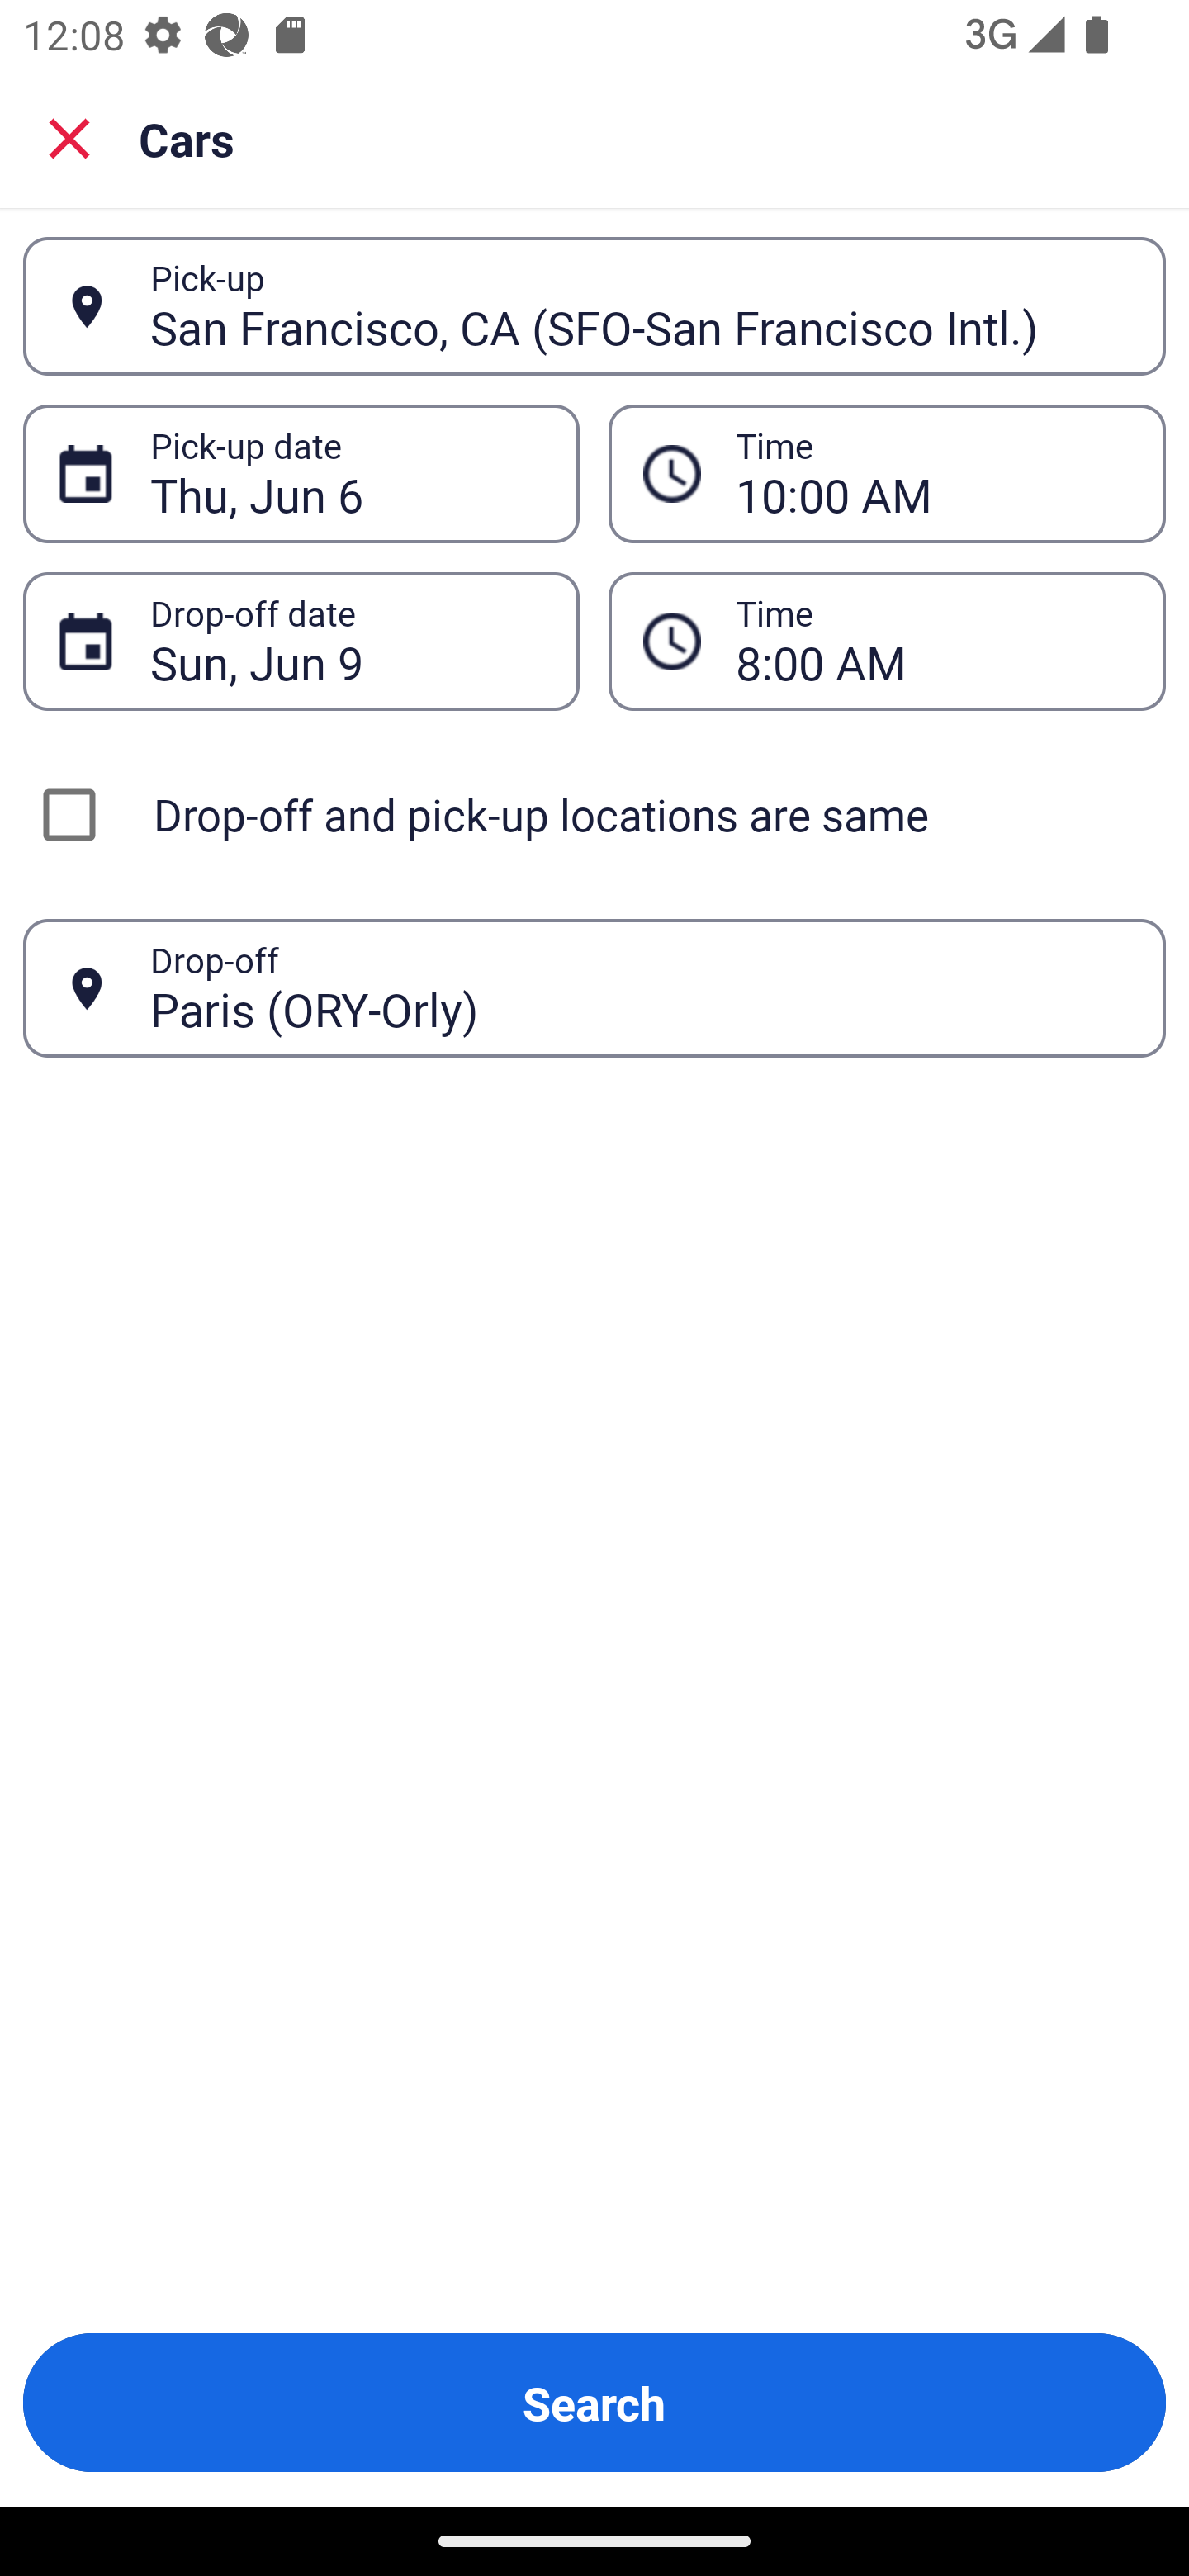 The width and height of the screenshot is (1189, 2576). Describe the element at coordinates (594, 2403) in the screenshot. I see `Search Button Search` at that location.